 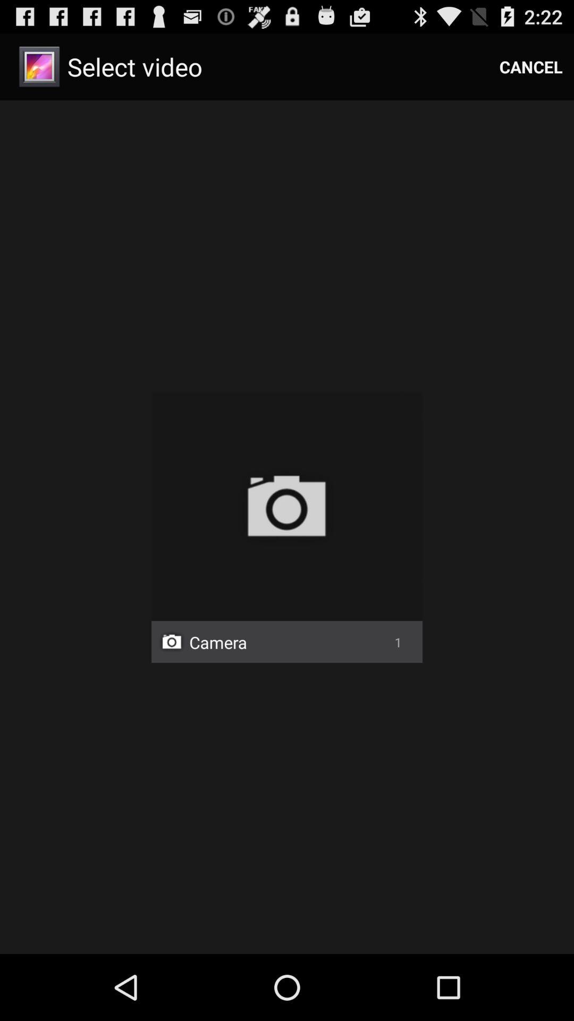 I want to click on tap the icon next to the select video icon, so click(x=531, y=67).